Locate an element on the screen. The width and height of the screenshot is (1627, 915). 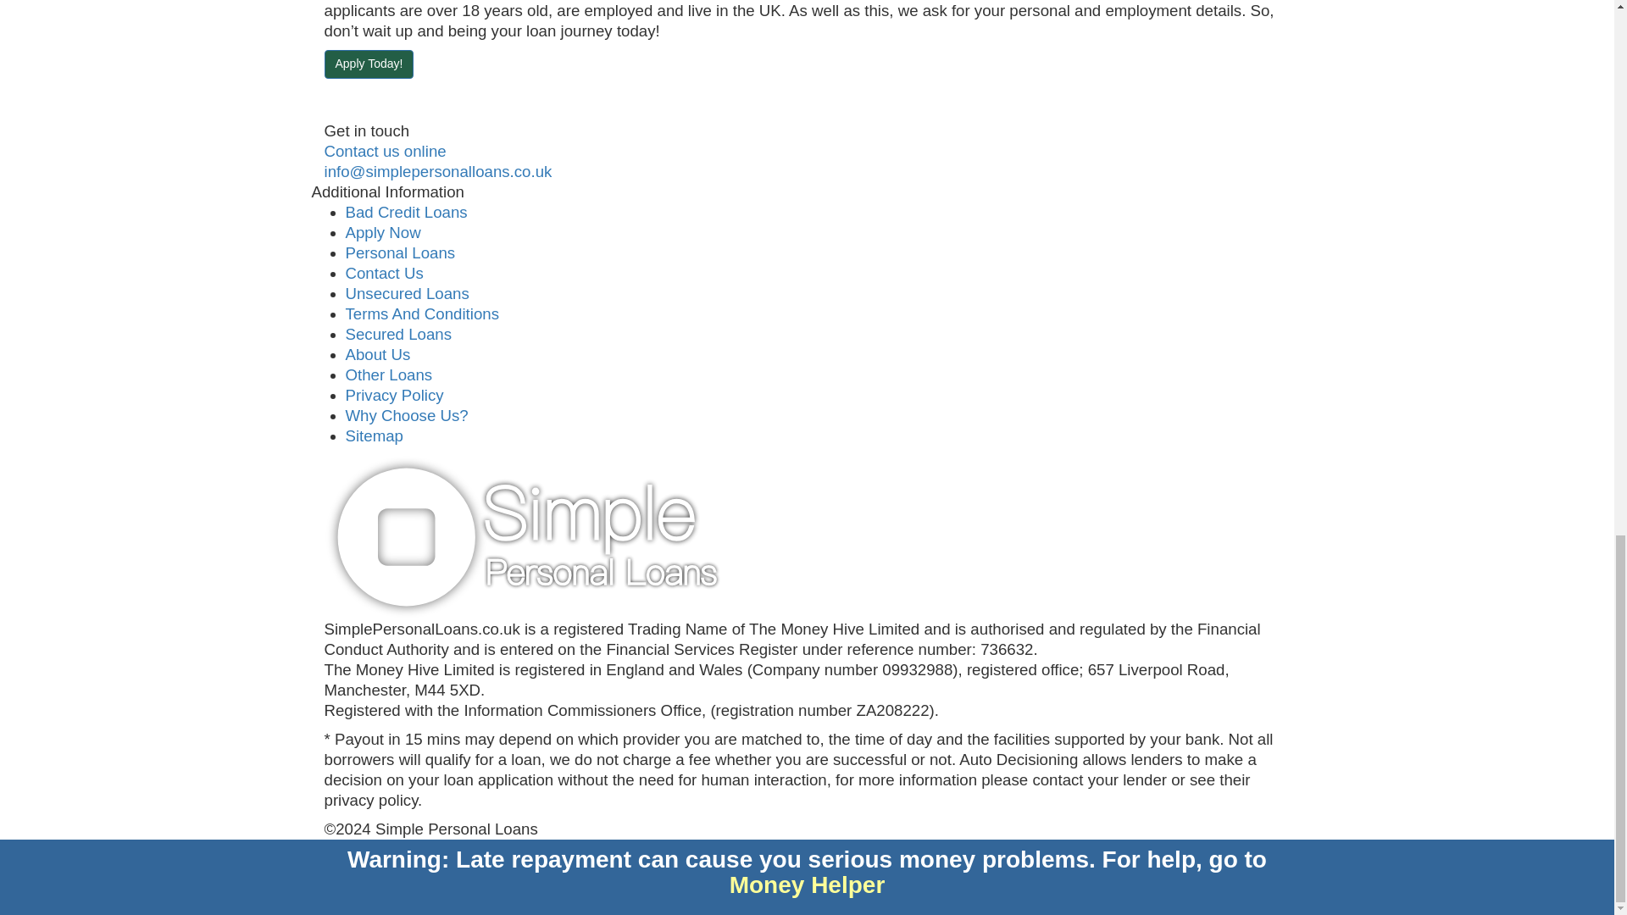
Other Loans is located at coordinates (388, 374).